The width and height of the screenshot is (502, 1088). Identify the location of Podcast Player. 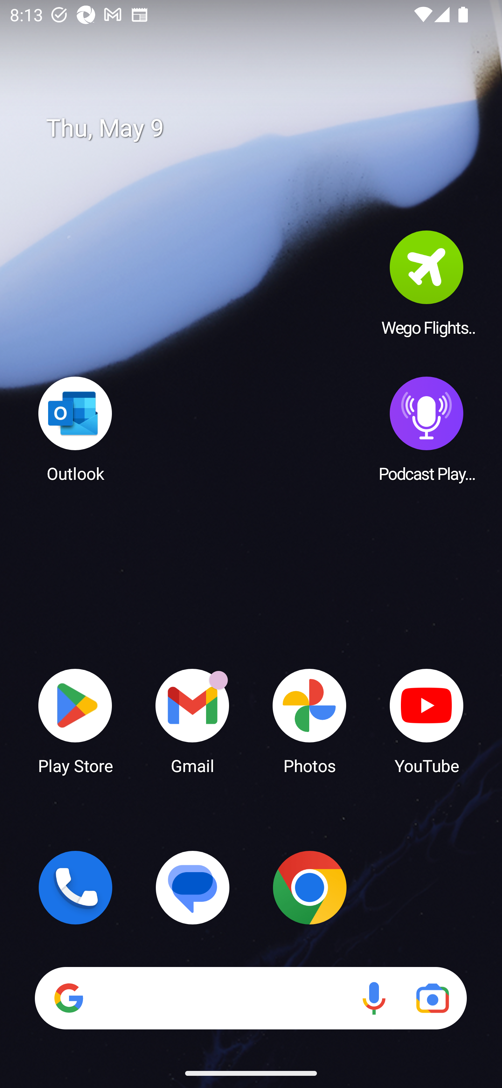
(427, 429).